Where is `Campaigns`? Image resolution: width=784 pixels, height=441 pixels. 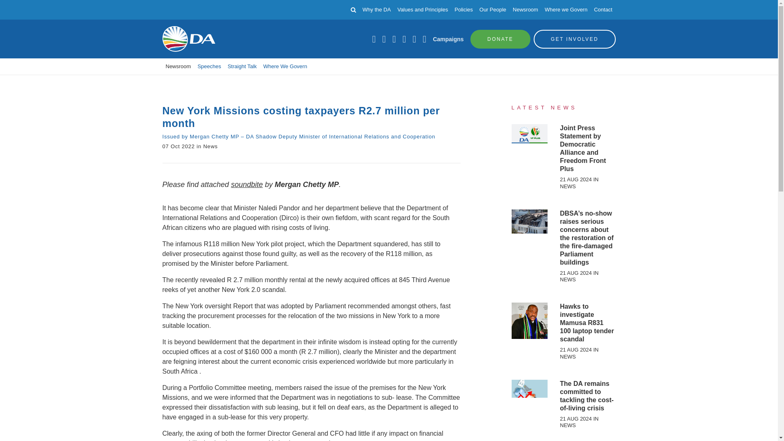 Campaigns is located at coordinates (448, 39).